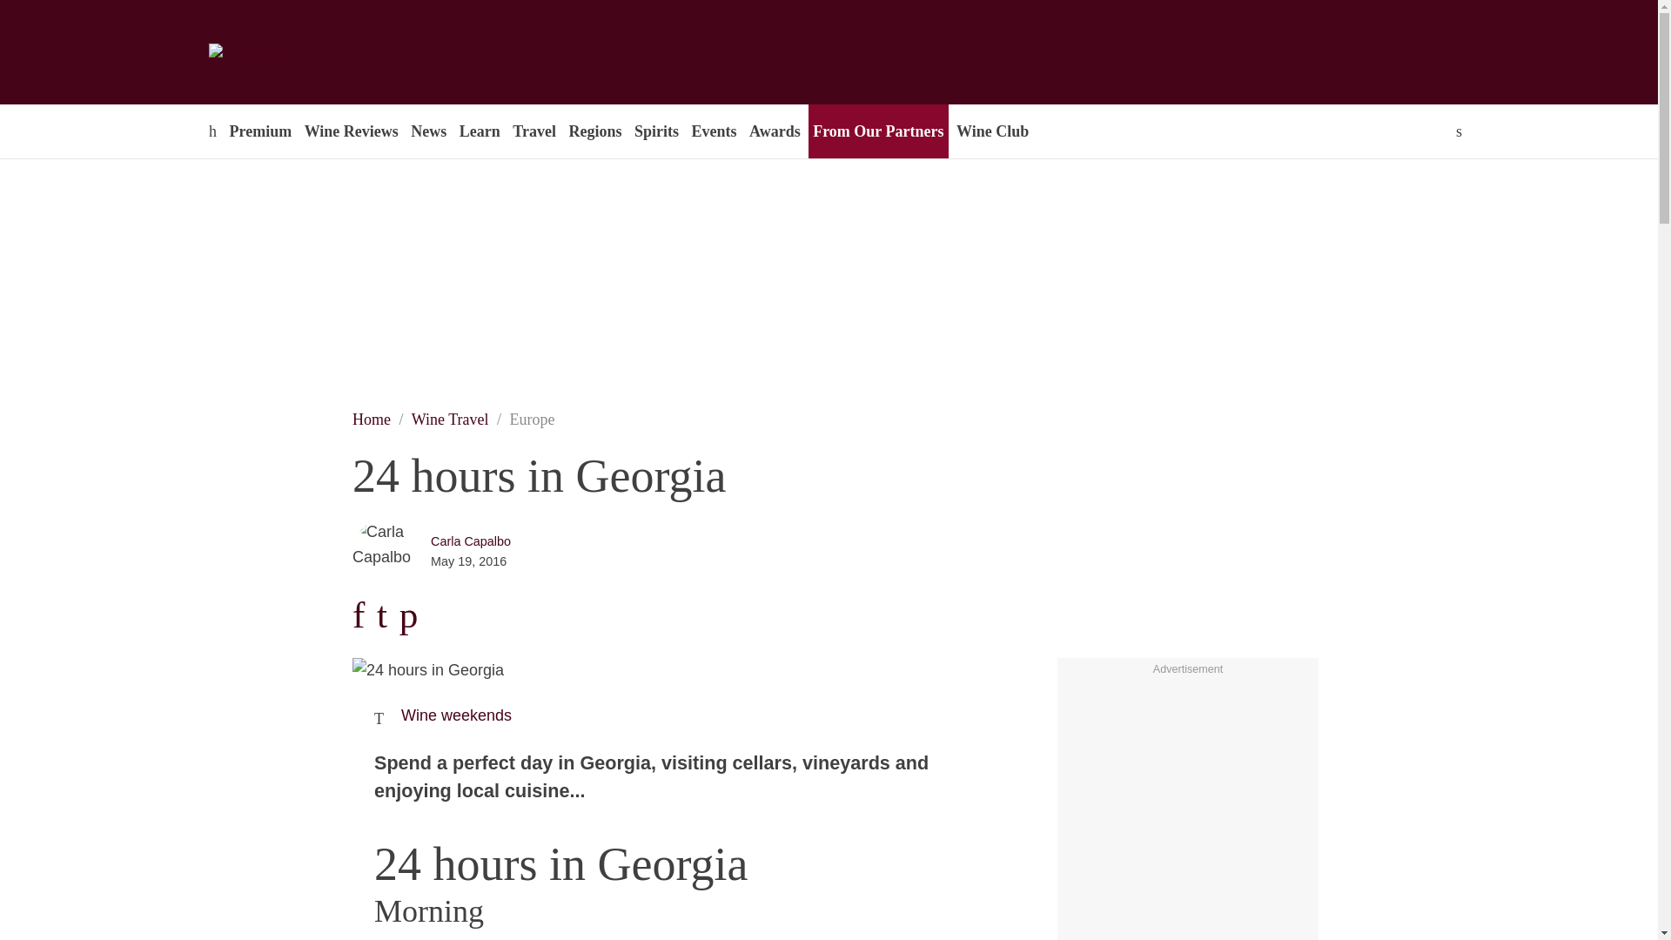 The height and width of the screenshot is (940, 1671). Describe the element at coordinates (775, 131) in the screenshot. I see `Awards` at that location.